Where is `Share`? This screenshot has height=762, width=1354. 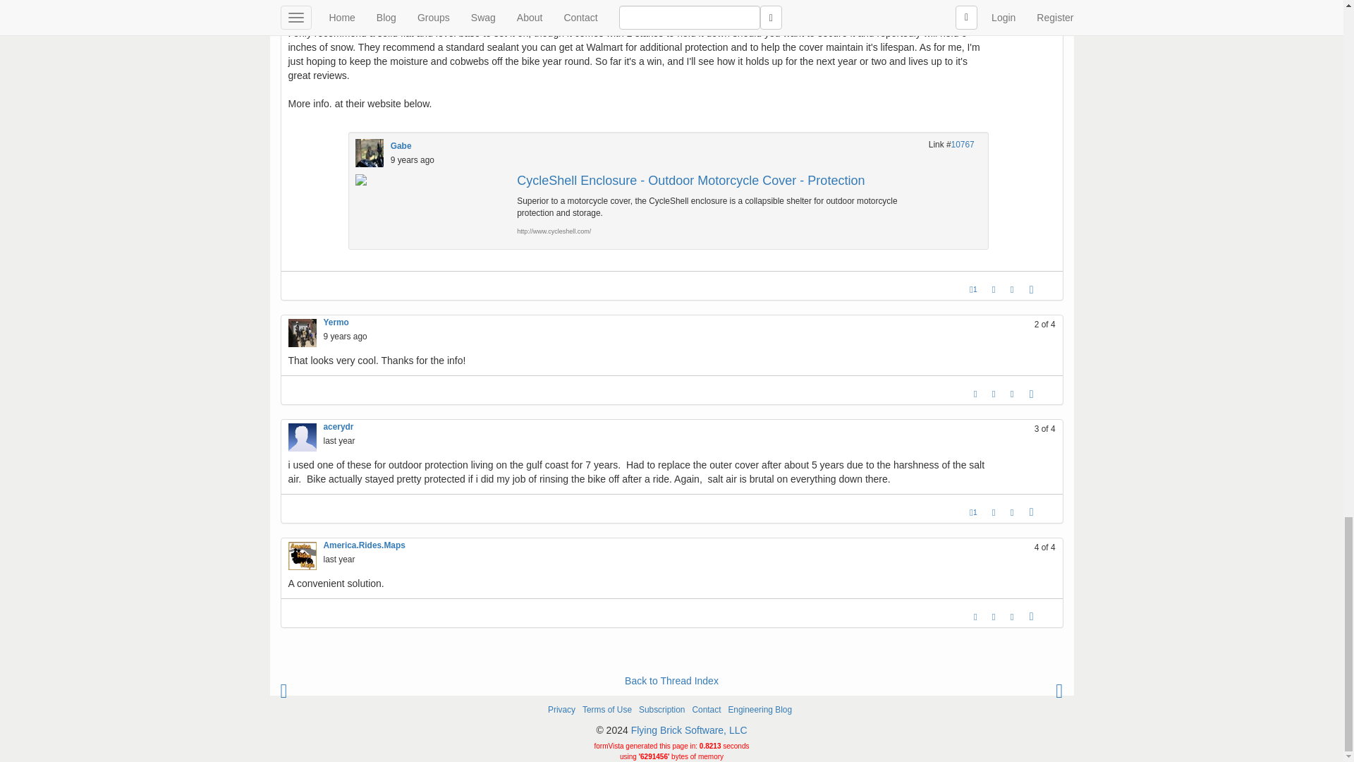
Share is located at coordinates (1031, 289).